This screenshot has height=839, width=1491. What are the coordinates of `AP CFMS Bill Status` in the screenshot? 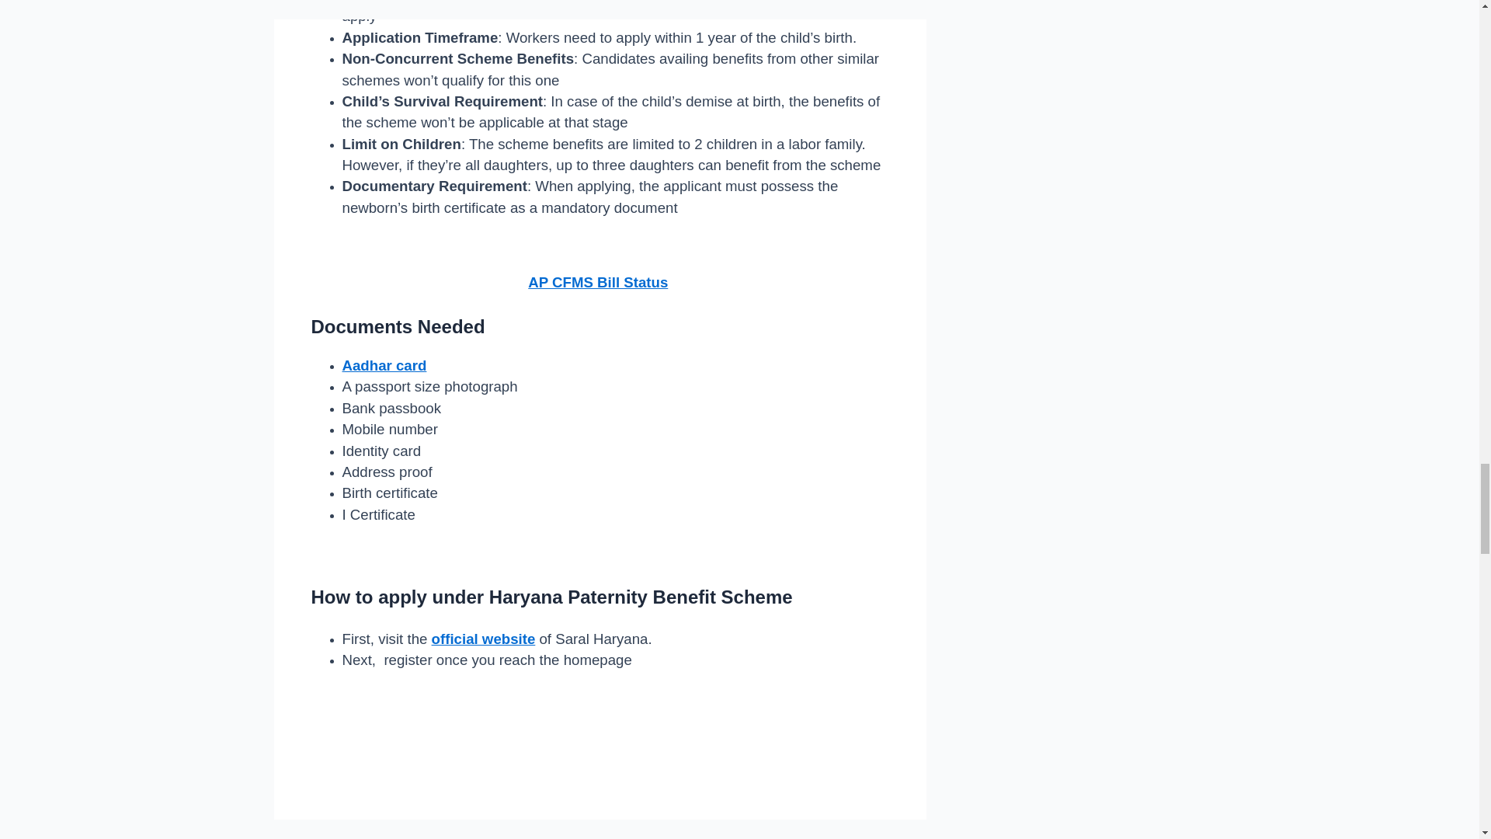 It's located at (598, 282).